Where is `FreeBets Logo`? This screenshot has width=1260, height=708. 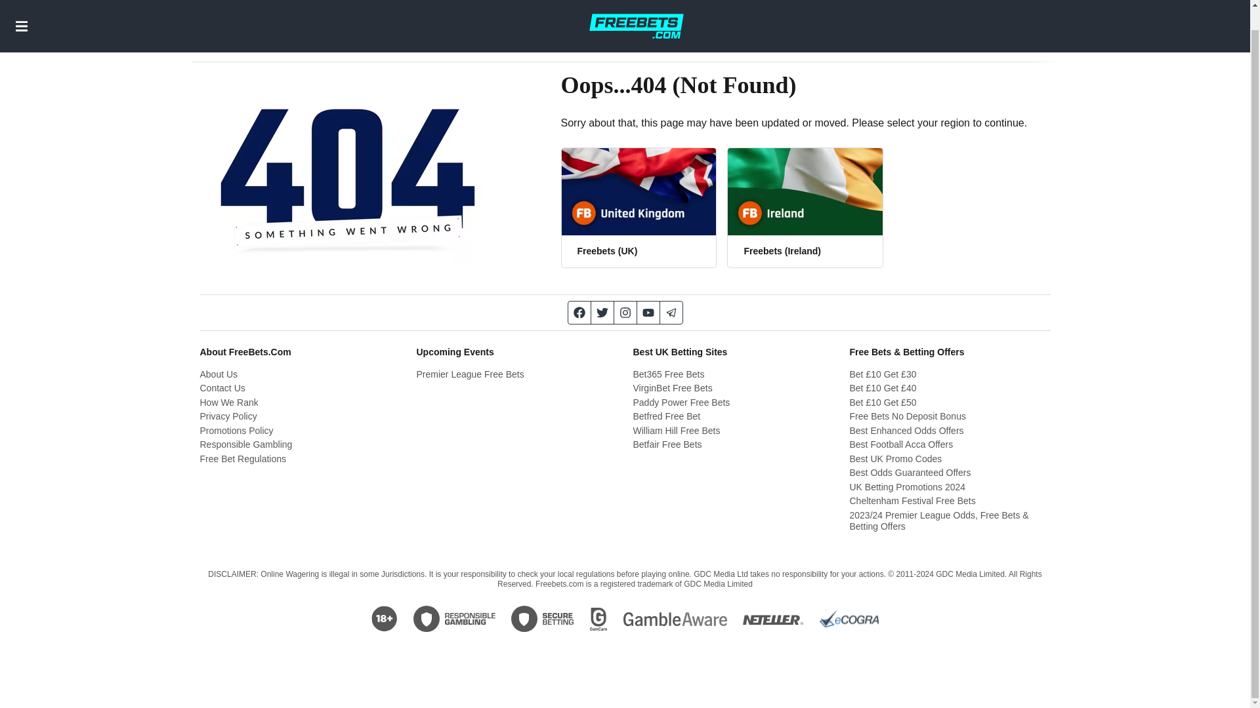 FreeBets Logo is located at coordinates (636, 14).